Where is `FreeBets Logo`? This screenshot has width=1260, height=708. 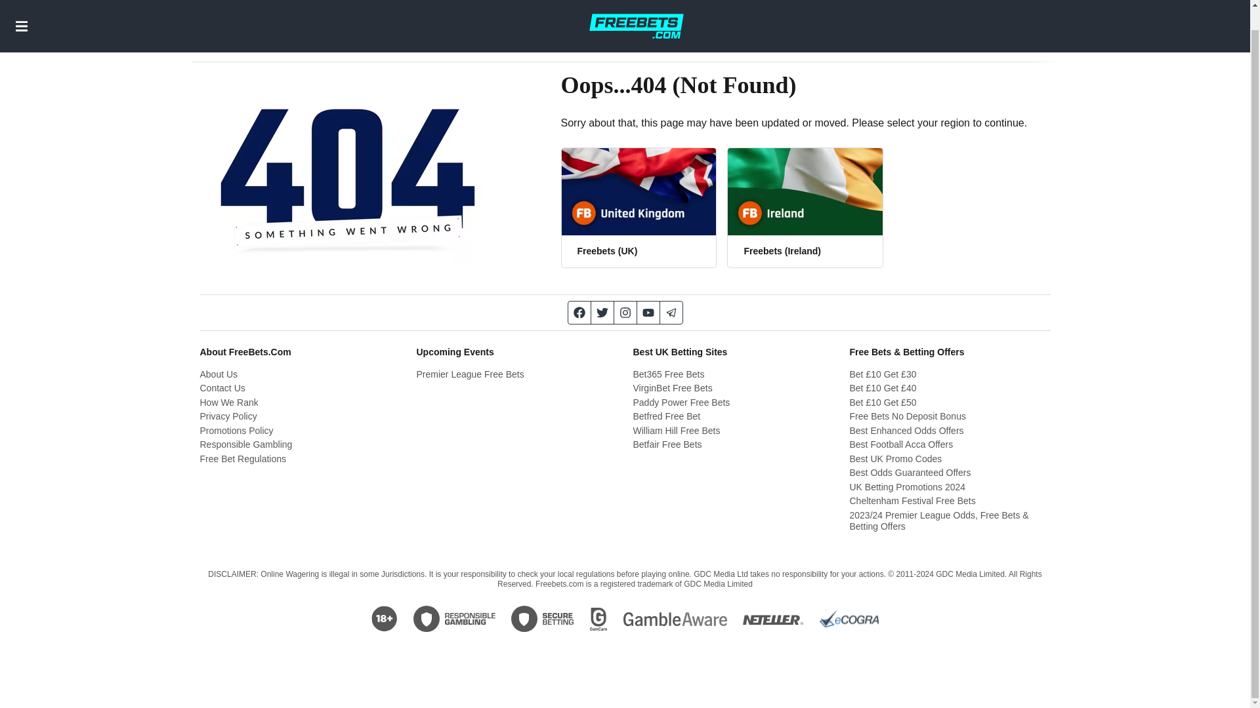 FreeBets Logo is located at coordinates (636, 14).